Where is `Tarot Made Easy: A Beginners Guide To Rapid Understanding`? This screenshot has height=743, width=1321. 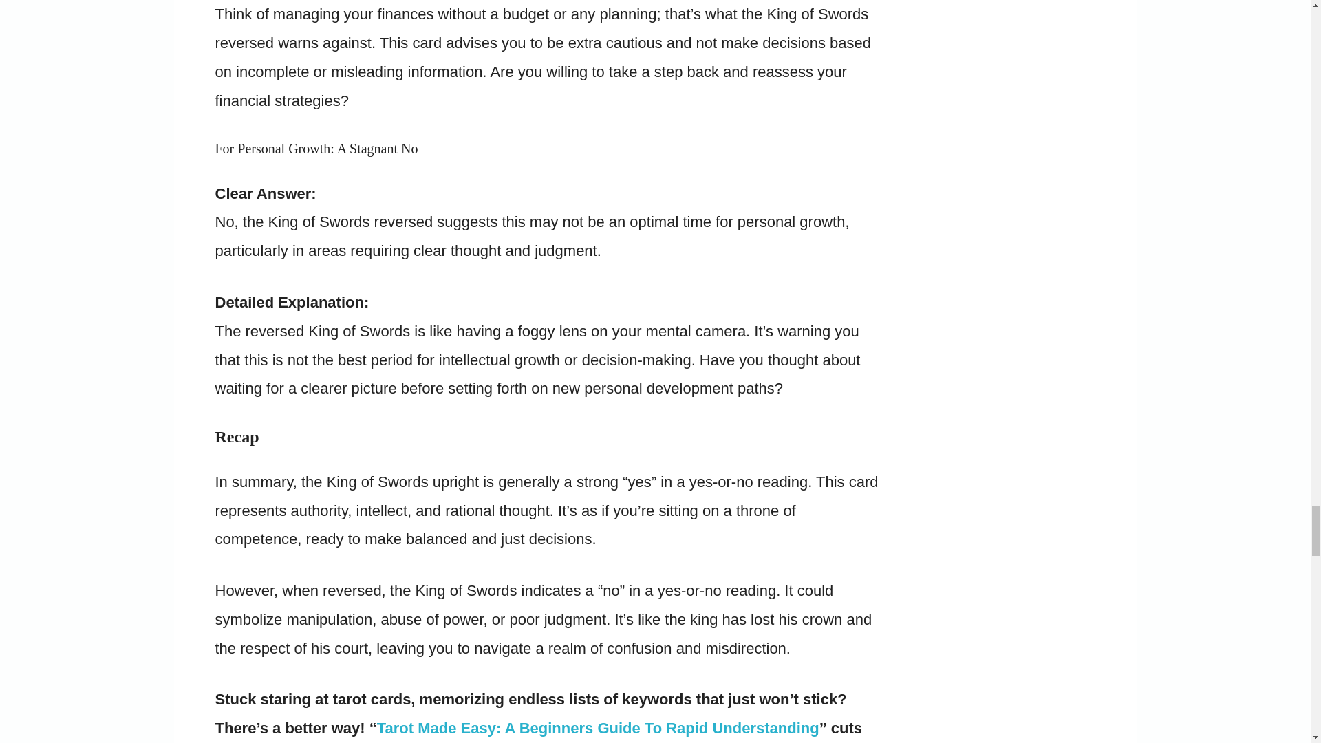 Tarot Made Easy: A Beginners Guide To Rapid Understanding is located at coordinates (597, 728).